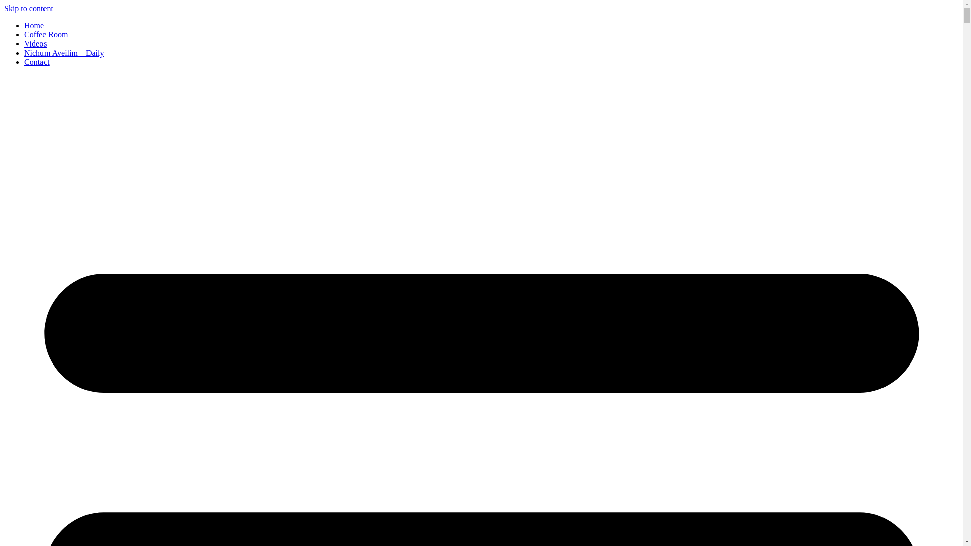 The height and width of the screenshot is (546, 971). What do you see at coordinates (34, 25) in the screenshot?
I see `Home` at bounding box center [34, 25].